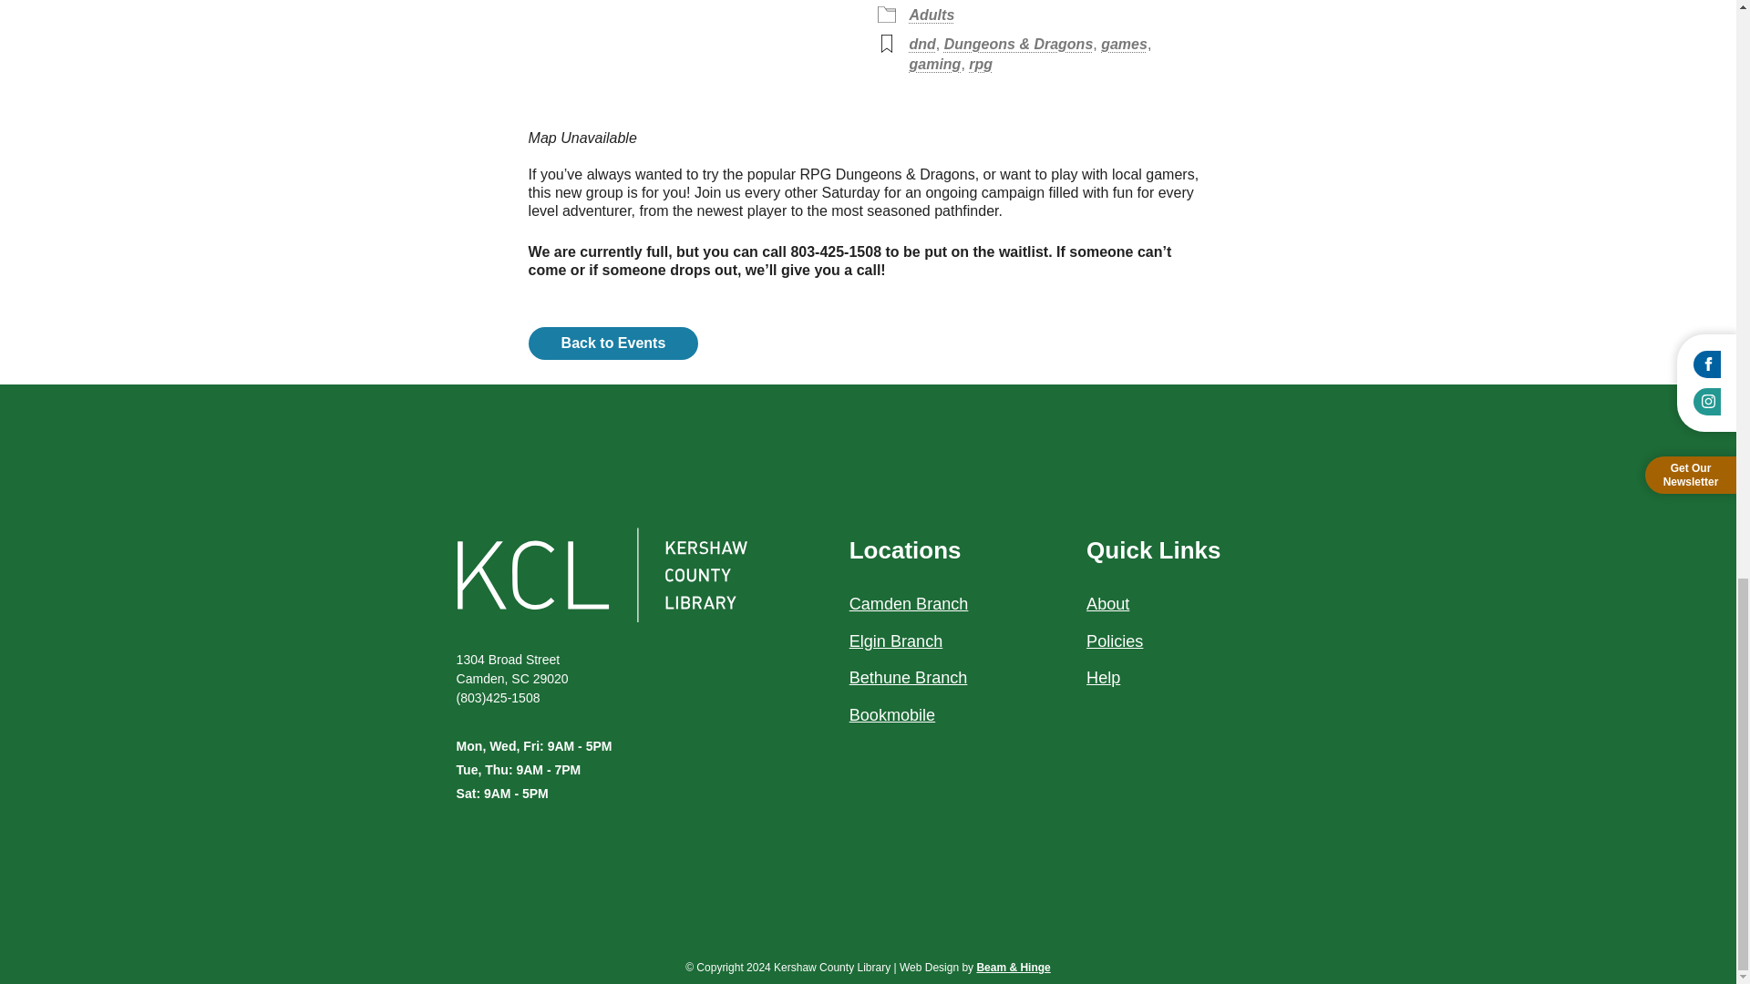  I want to click on Camden Branch, so click(909, 603).